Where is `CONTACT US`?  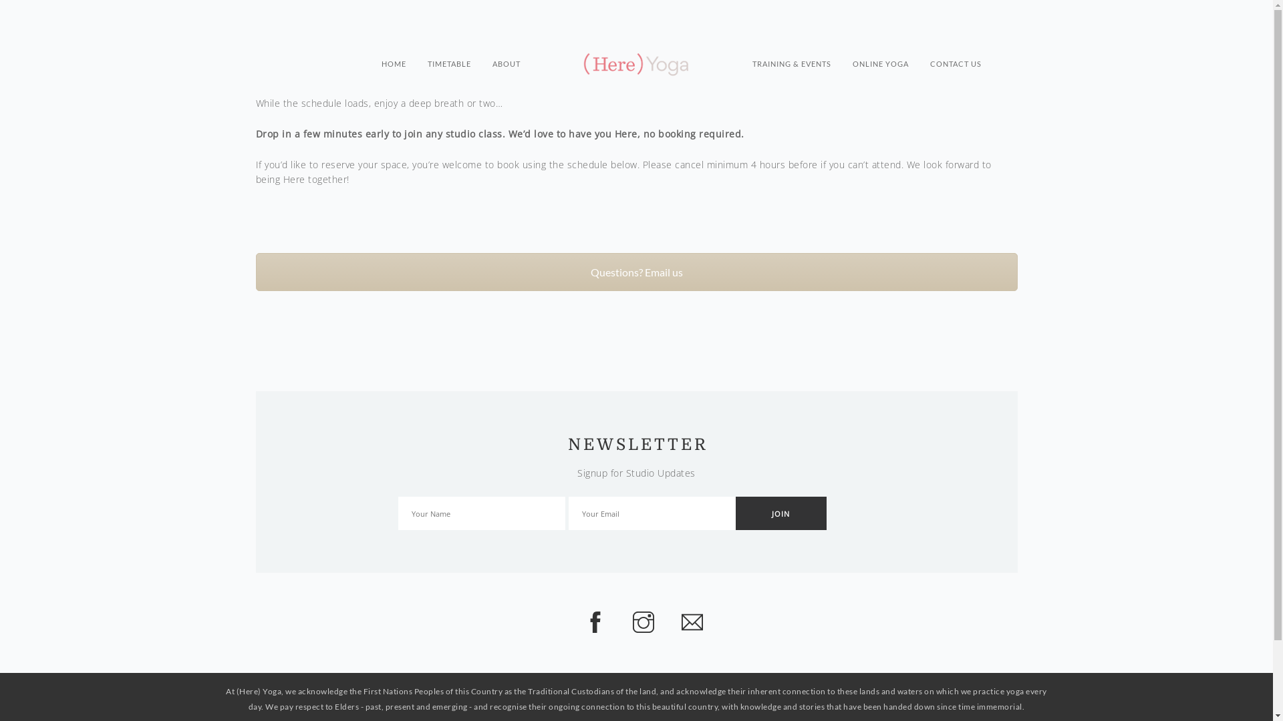 CONTACT US is located at coordinates (956, 51).